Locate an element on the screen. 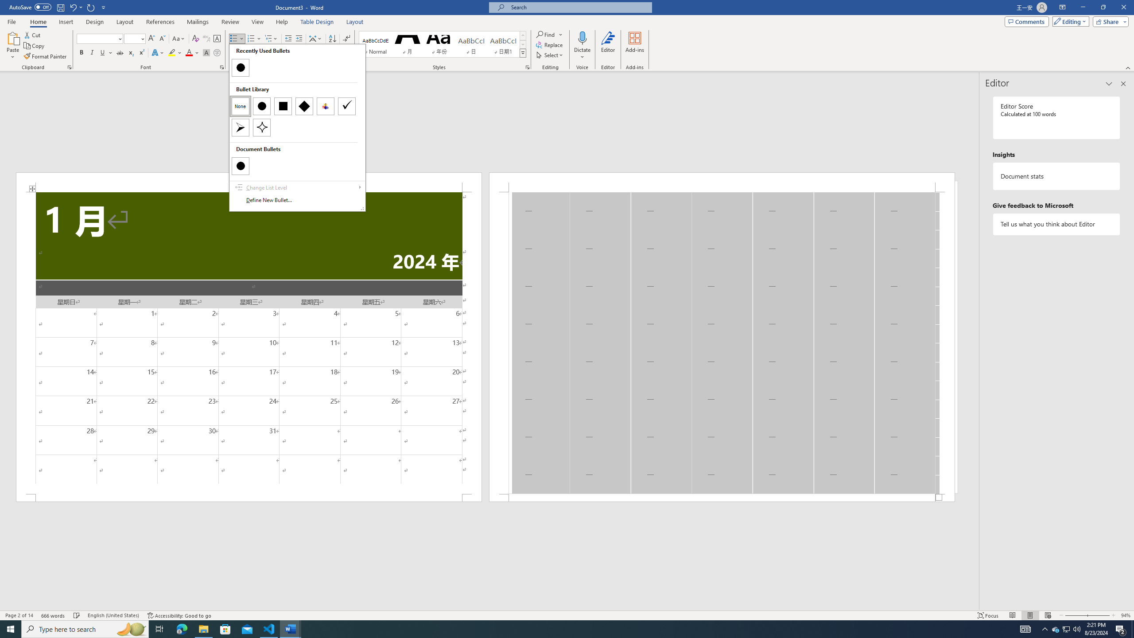 This screenshot has width=1134, height=638. Phonetic Guide... is located at coordinates (206, 39).